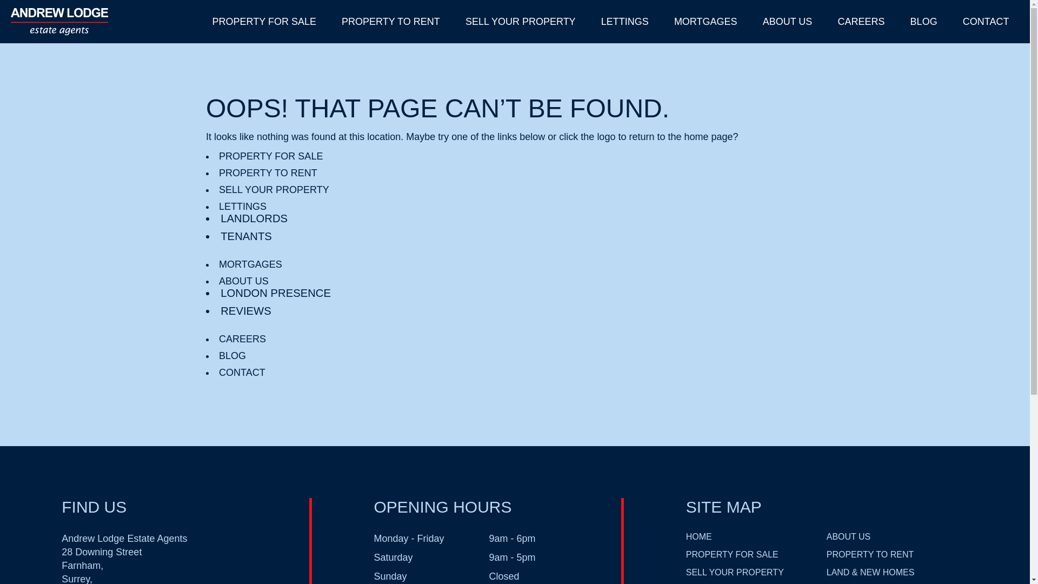  What do you see at coordinates (244, 281) in the screenshot?
I see `ABOUT US` at bounding box center [244, 281].